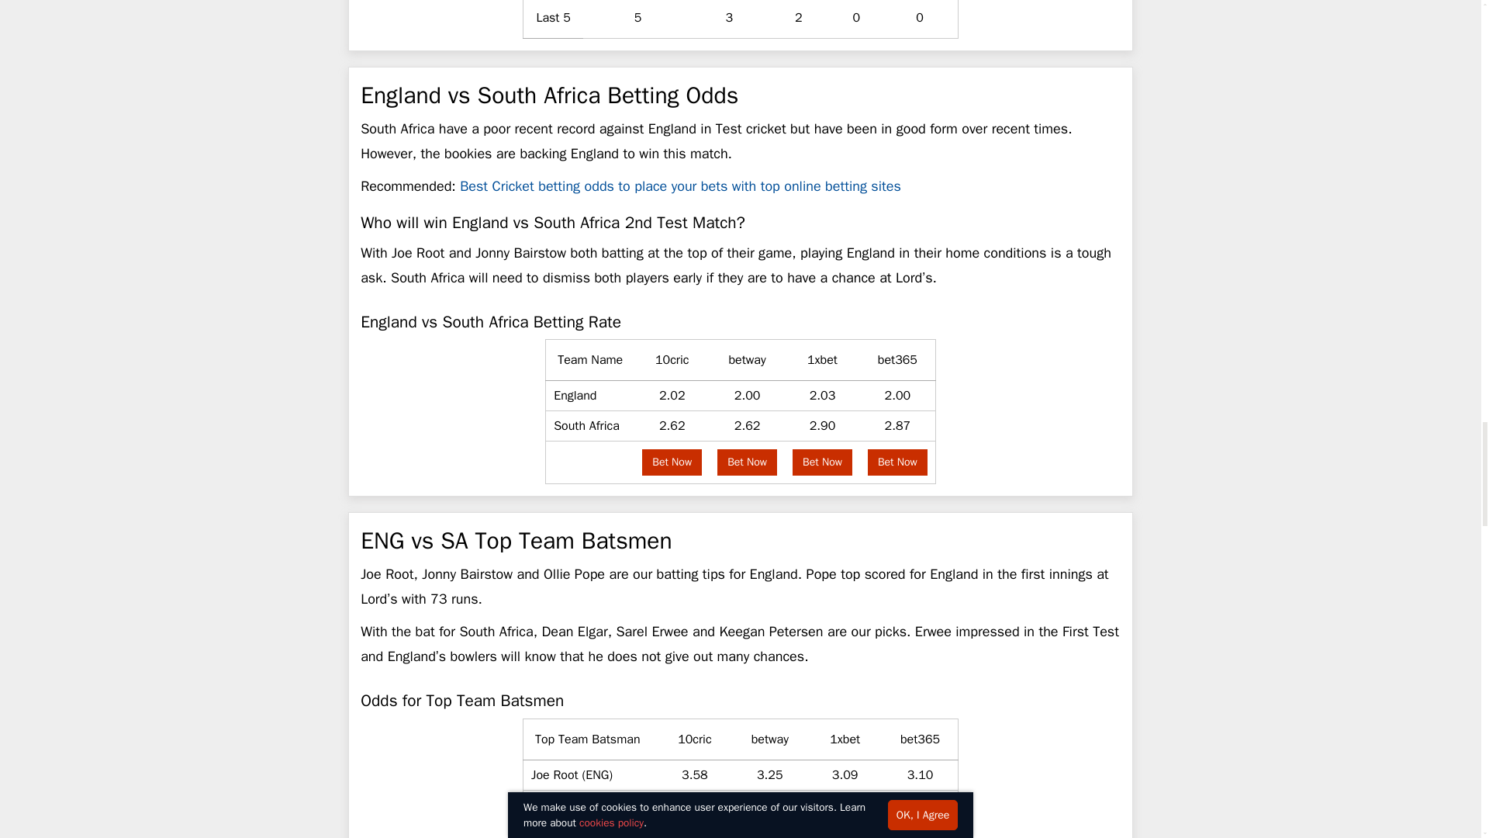 The image size is (1489, 838). Describe the element at coordinates (898, 462) in the screenshot. I see `Bet Now` at that location.